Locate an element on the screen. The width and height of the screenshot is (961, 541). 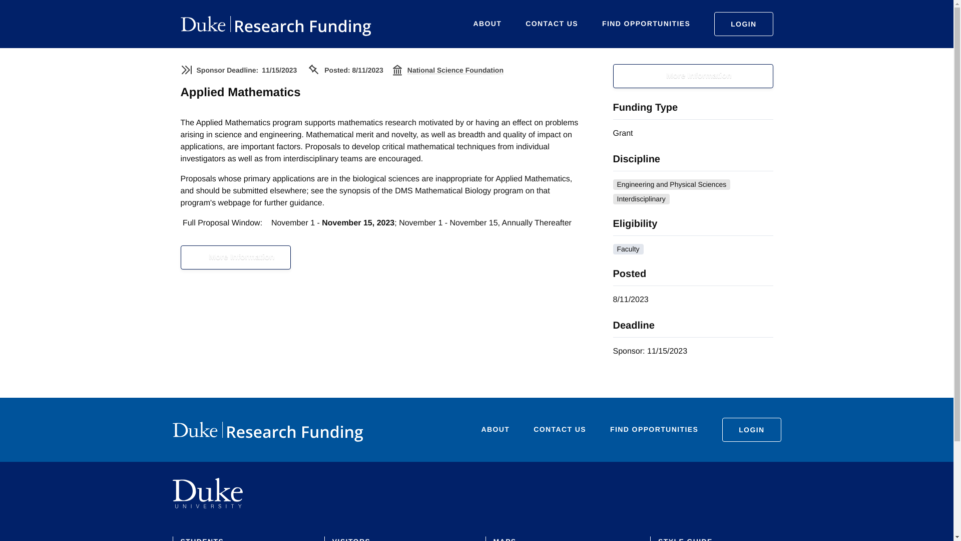
More Information is located at coordinates (235, 257).